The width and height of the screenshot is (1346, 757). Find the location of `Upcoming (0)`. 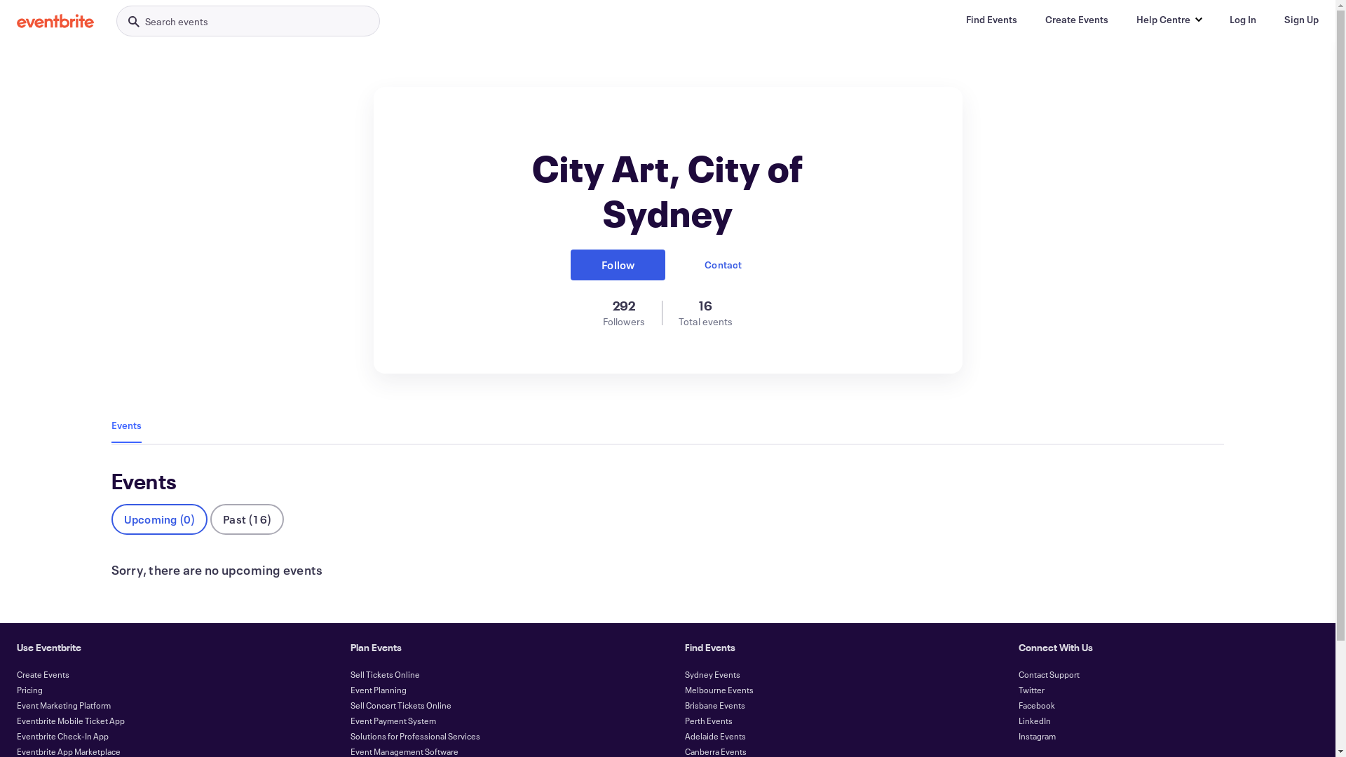

Upcoming (0) is located at coordinates (160, 519).